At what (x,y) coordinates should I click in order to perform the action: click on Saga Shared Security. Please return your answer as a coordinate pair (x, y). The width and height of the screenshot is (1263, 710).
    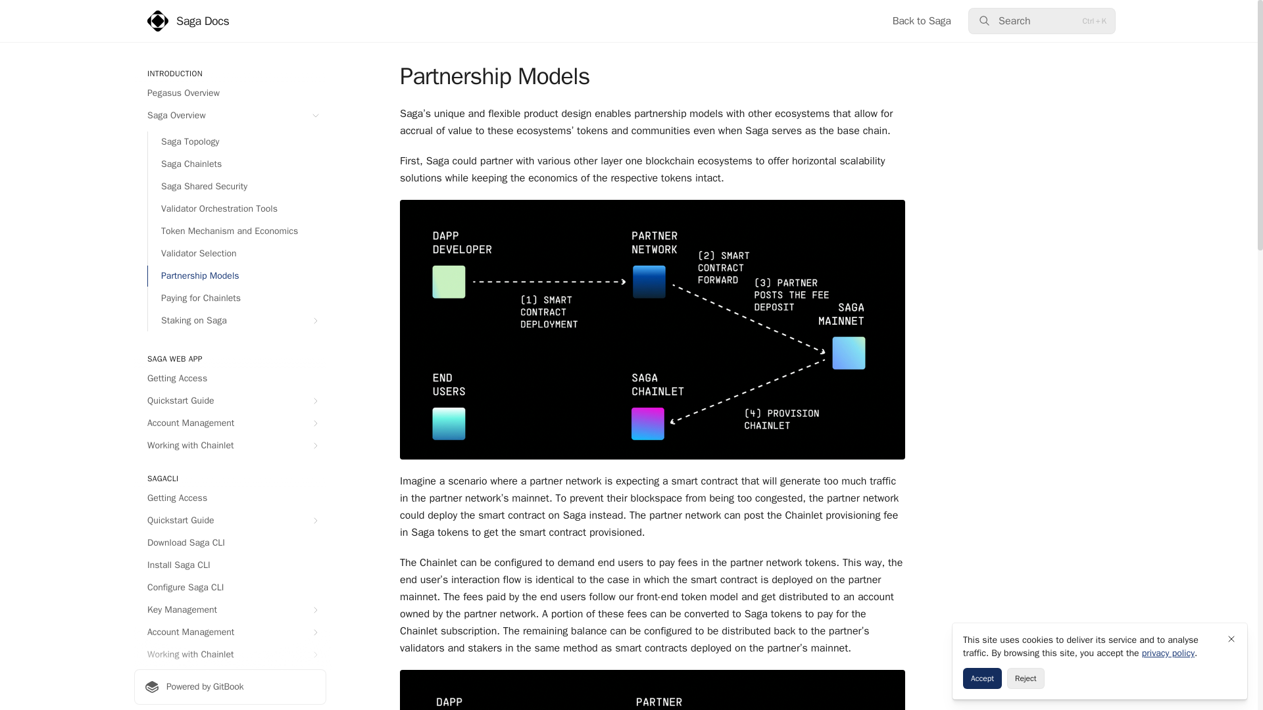
    Looking at the image, I should click on (237, 187).